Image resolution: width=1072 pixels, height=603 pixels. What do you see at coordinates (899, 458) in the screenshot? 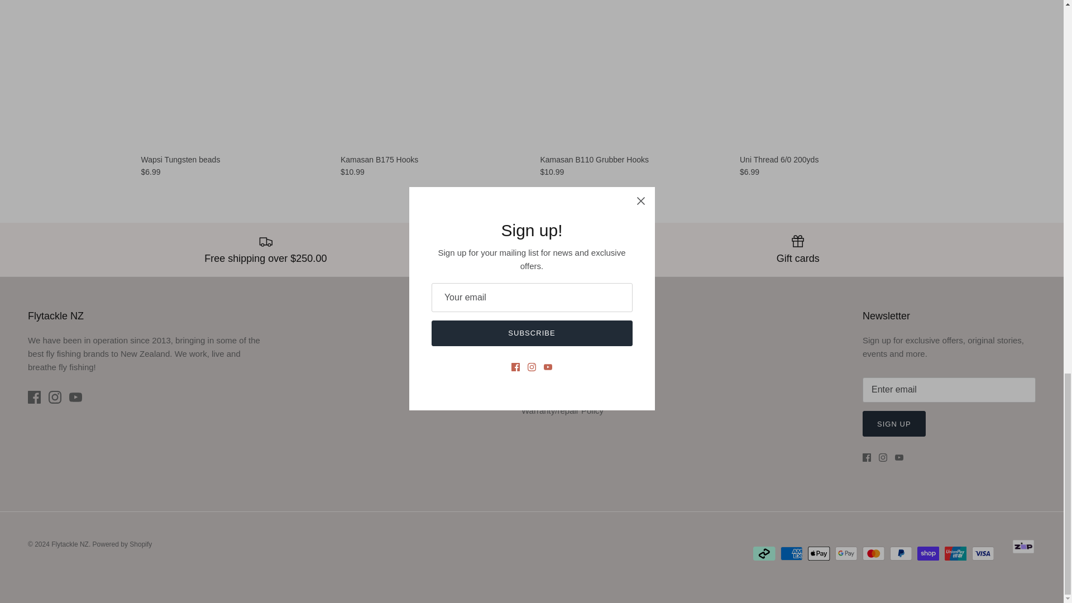
I see `Youtube` at bounding box center [899, 458].